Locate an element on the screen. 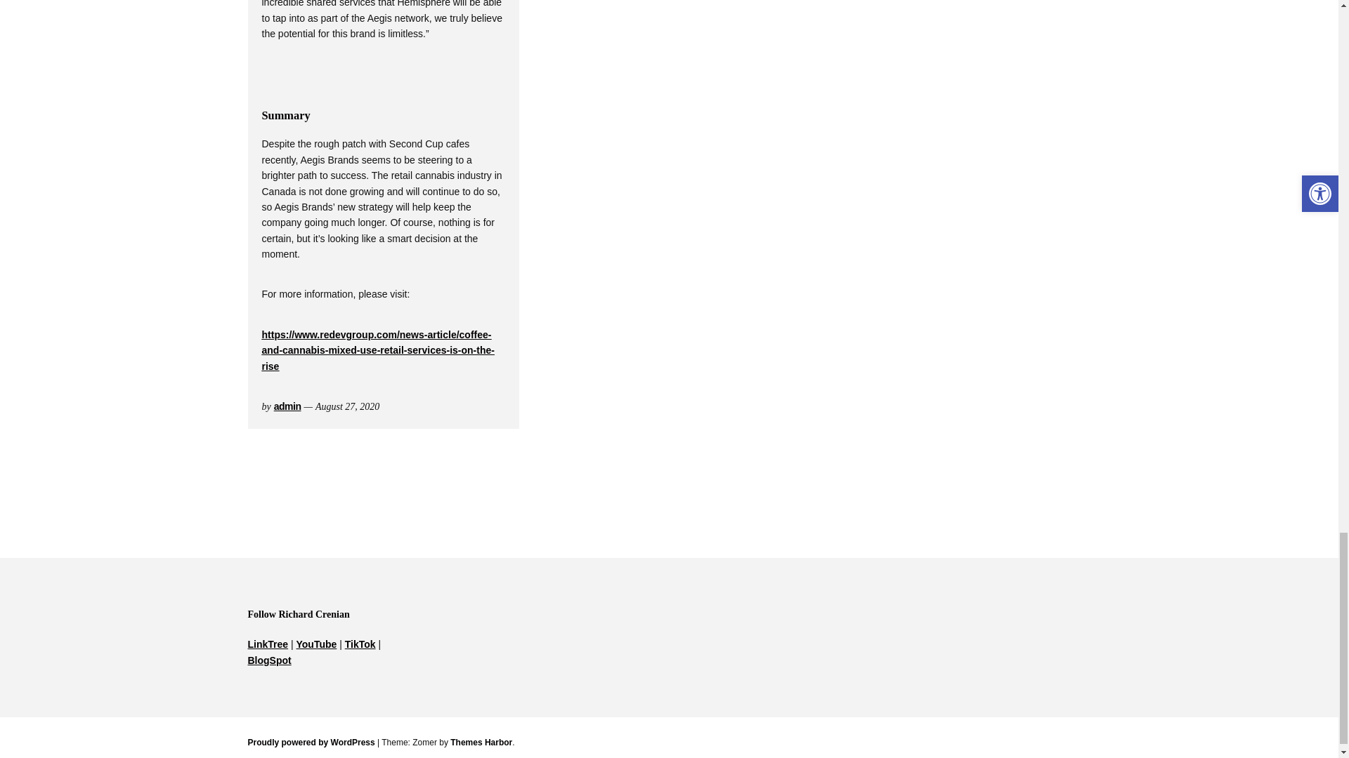  Themes Harbor is located at coordinates (481, 742).